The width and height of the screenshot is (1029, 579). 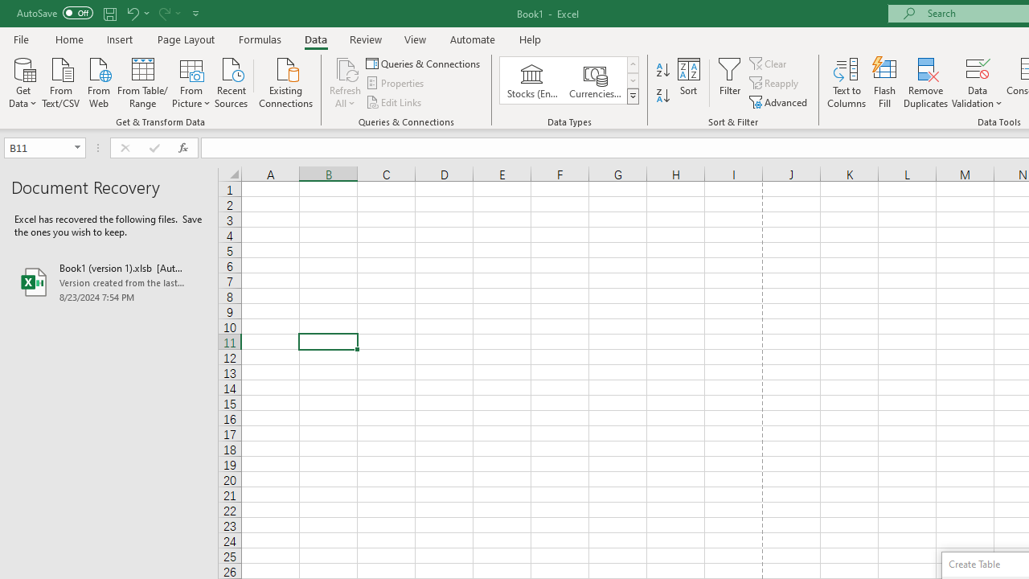 What do you see at coordinates (885, 82) in the screenshot?
I see `Flash Fill` at bounding box center [885, 82].